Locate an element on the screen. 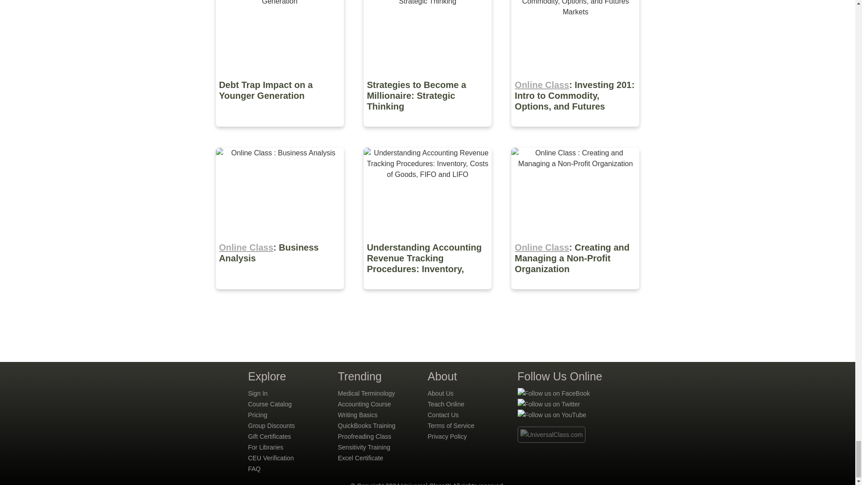 Image resolution: width=862 pixels, height=485 pixels. Online Class: Business Analysis is located at coordinates (280, 295).